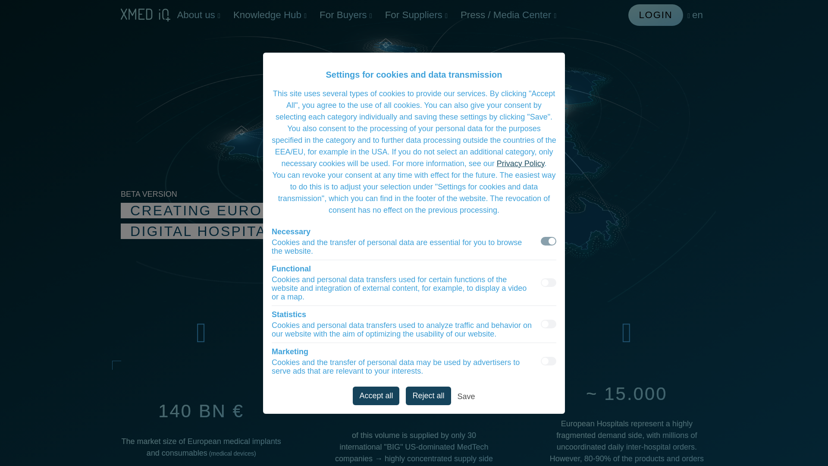  Describe the element at coordinates (549, 324) in the screenshot. I see `on` at that location.